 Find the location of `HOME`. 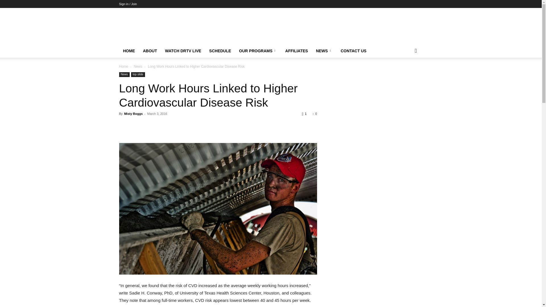

HOME is located at coordinates (129, 51).